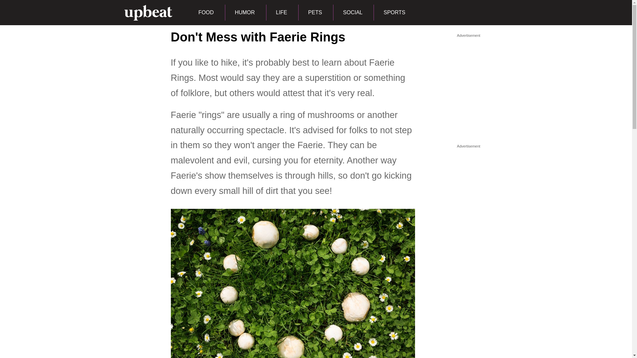 The height and width of the screenshot is (358, 637). What do you see at coordinates (244, 13) in the screenshot?
I see `HUMOR` at bounding box center [244, 13].